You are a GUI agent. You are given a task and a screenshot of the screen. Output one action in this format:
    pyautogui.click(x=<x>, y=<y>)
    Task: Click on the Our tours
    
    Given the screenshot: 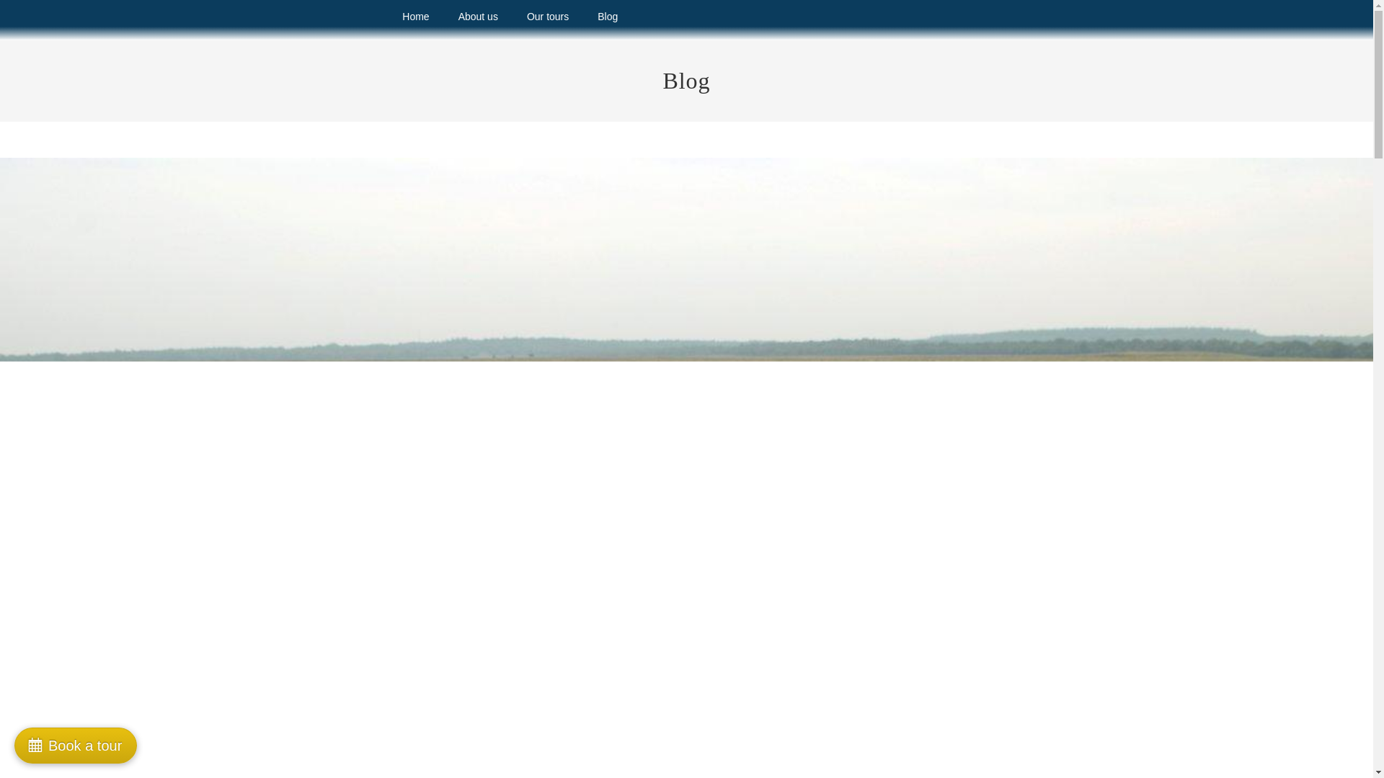 What is the action you would take?
    pyautogui.click(x=547, y=17)
    